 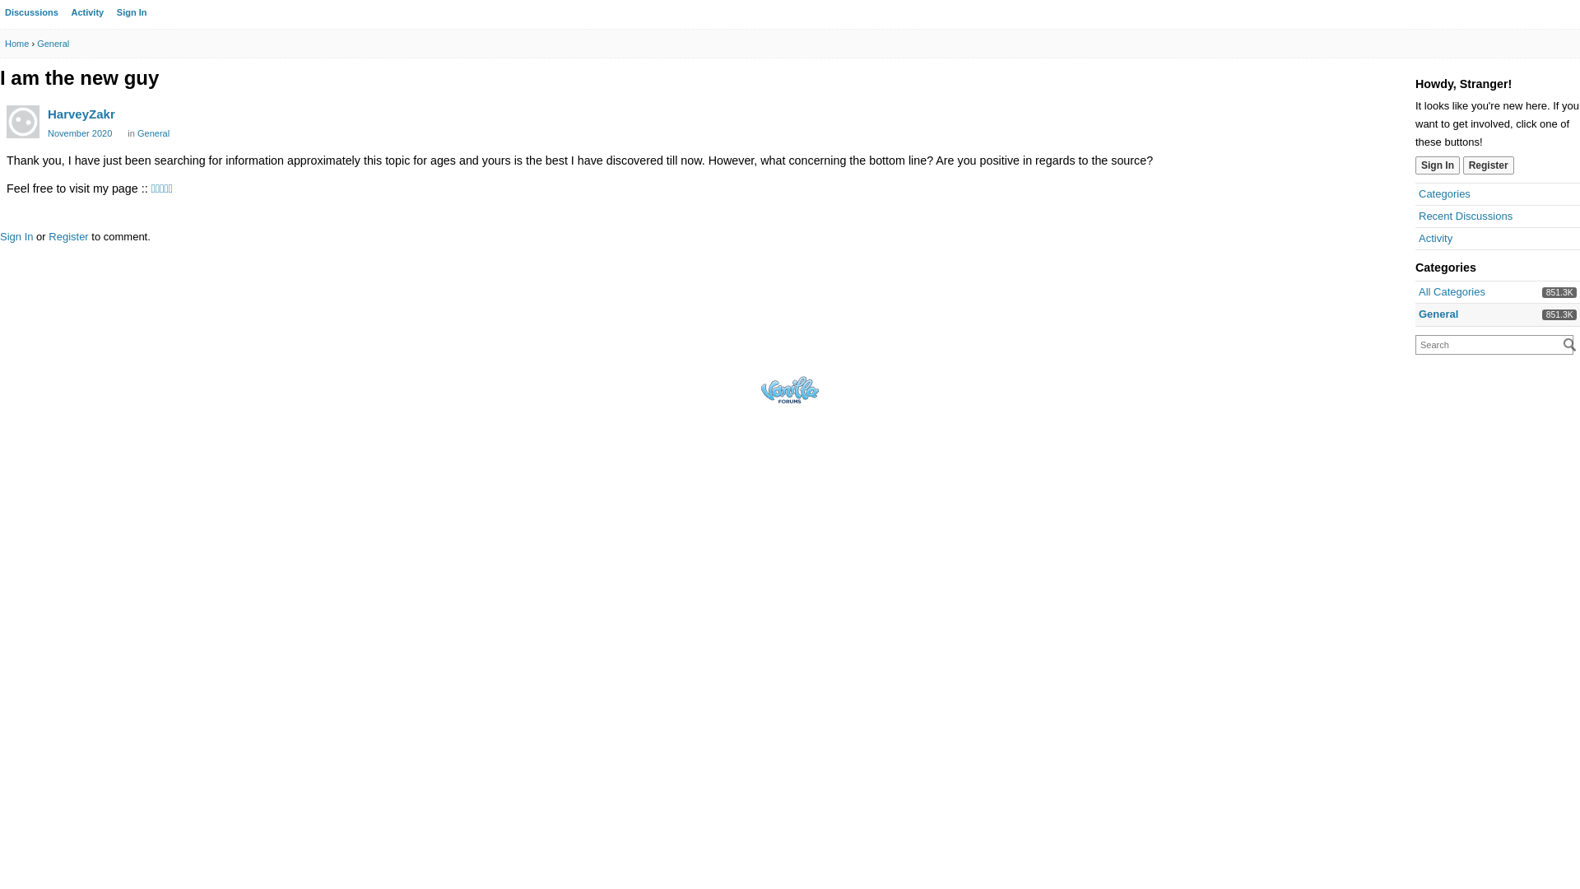 I want to click on HarveyZakr, so click(x=23, y=122).